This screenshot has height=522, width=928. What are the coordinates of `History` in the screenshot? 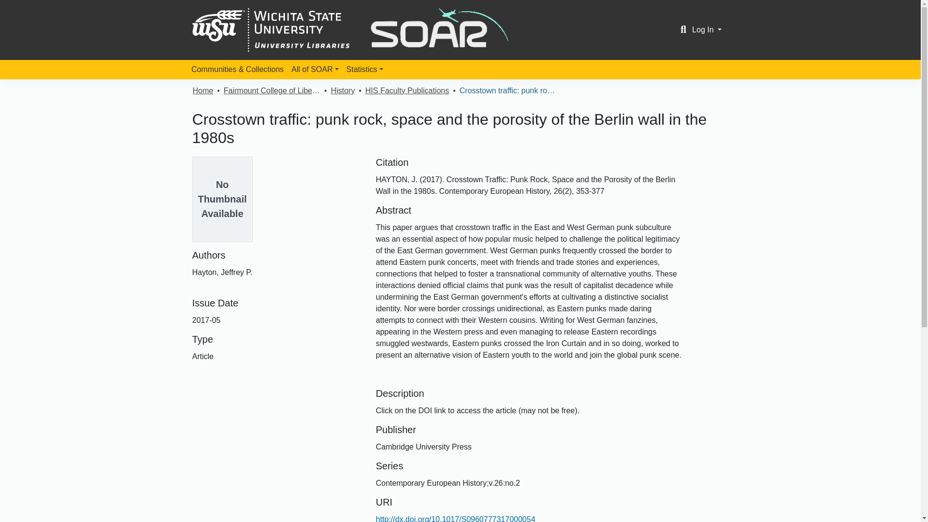 It's located at (342, 91).